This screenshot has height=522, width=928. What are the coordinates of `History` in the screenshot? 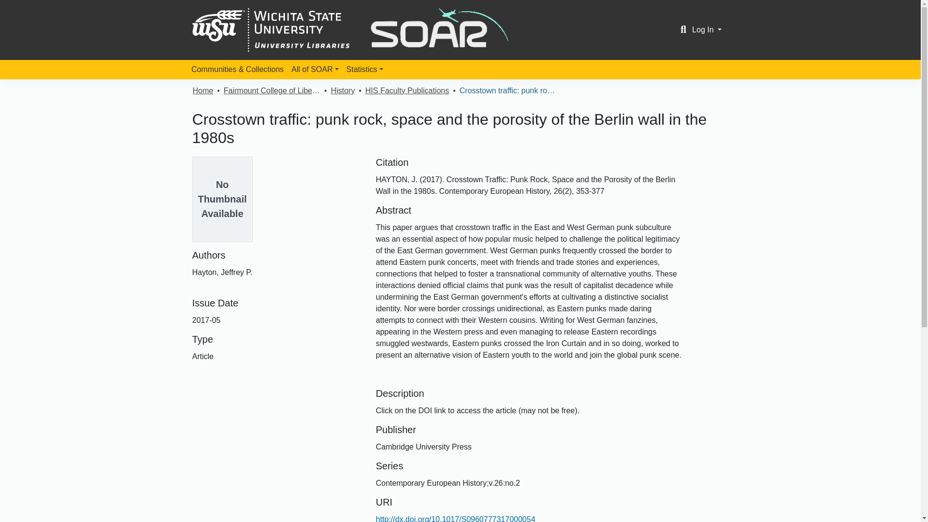 It's located at (342, 91).